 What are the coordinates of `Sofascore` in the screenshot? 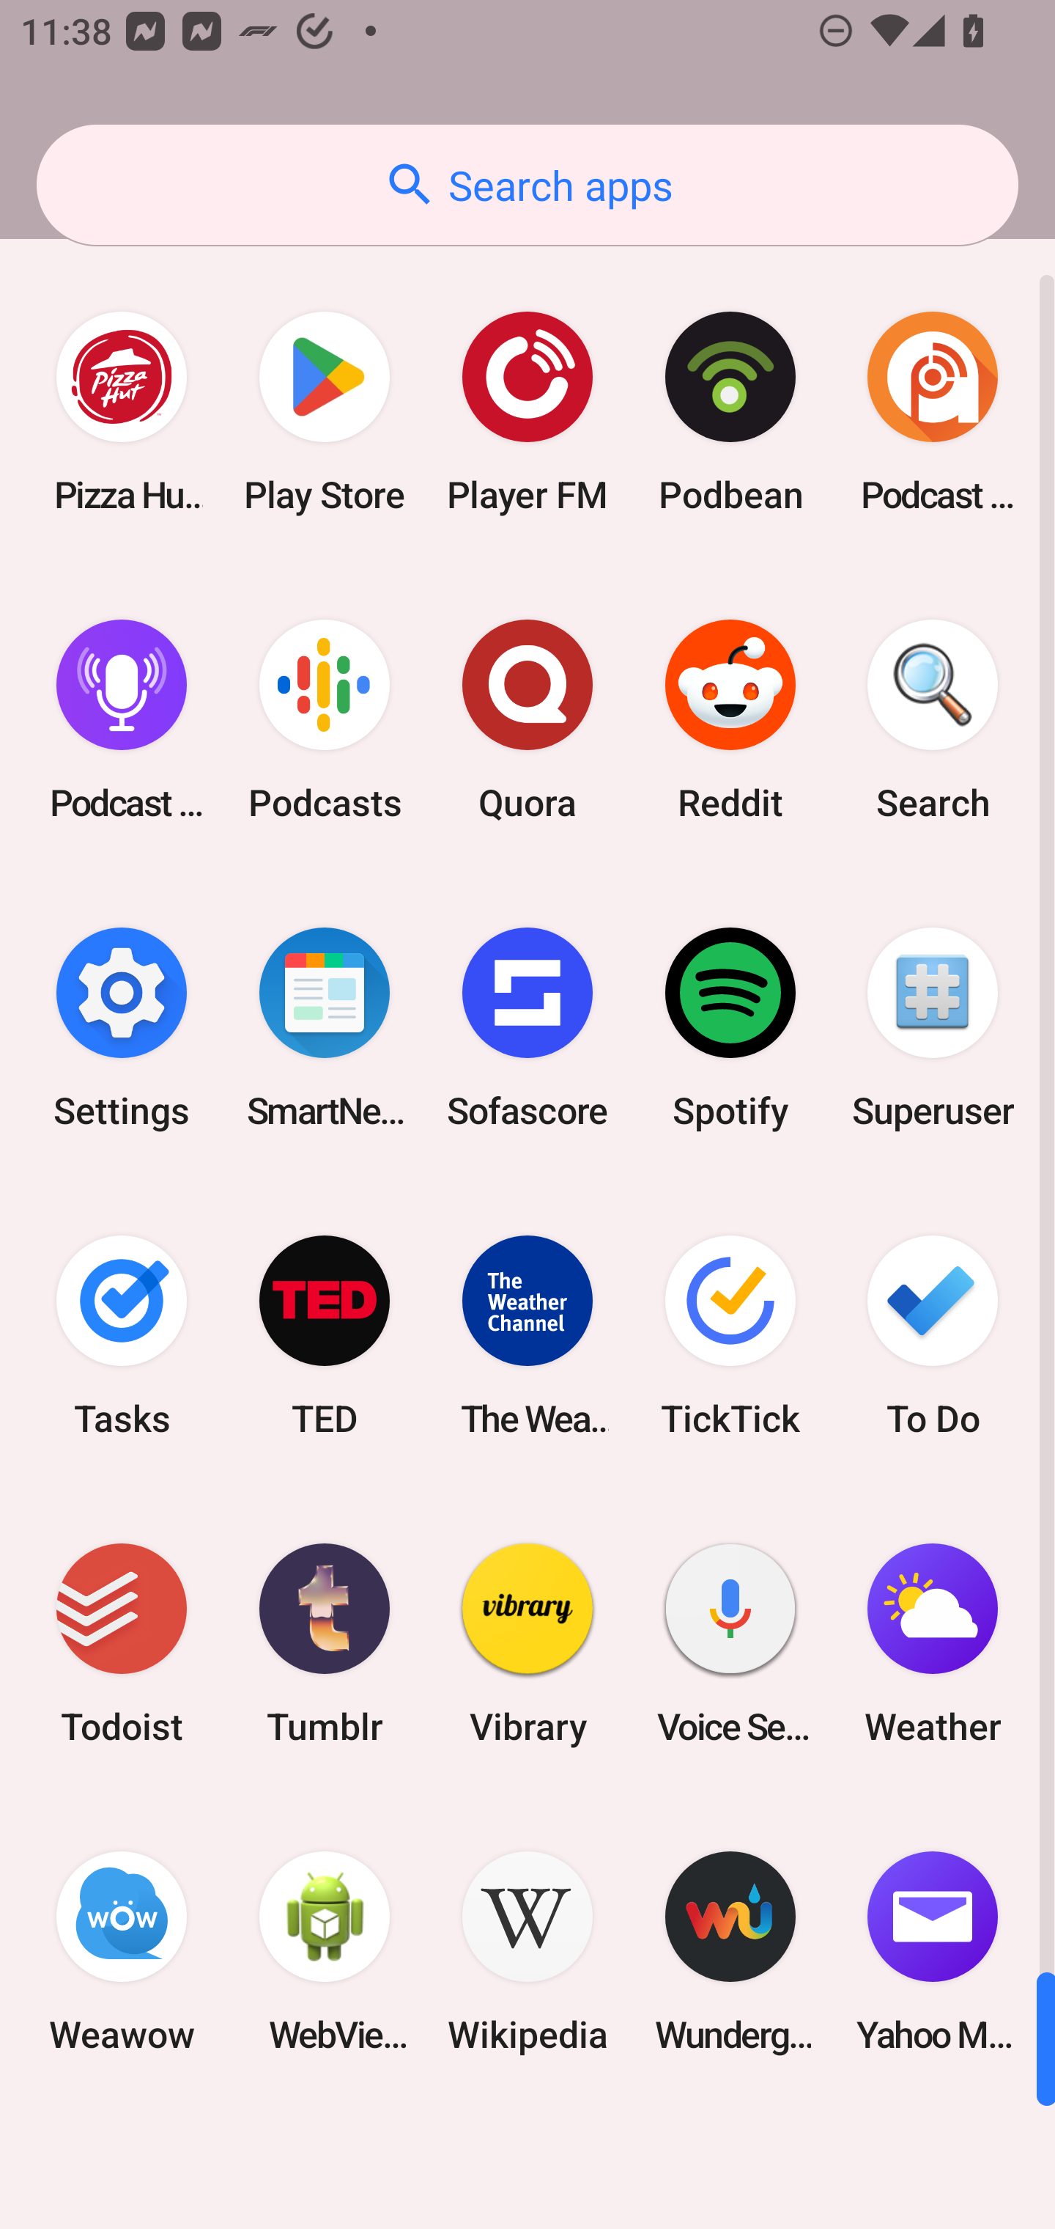 It's located at (527, 1027).